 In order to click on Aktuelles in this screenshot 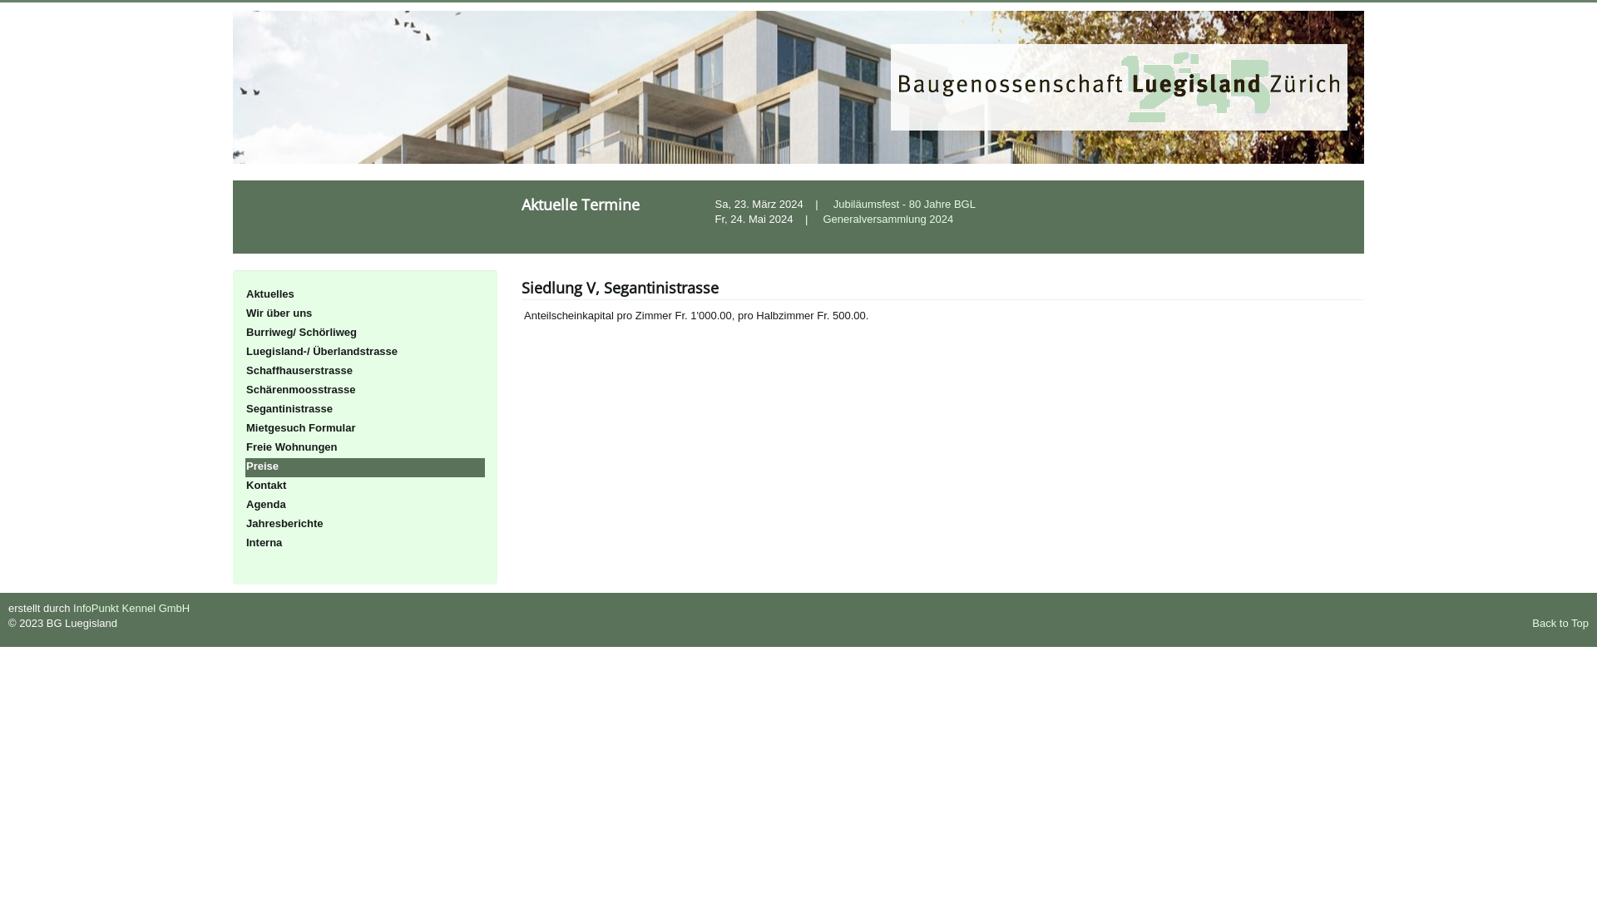, I will do `click(365, 296)`.